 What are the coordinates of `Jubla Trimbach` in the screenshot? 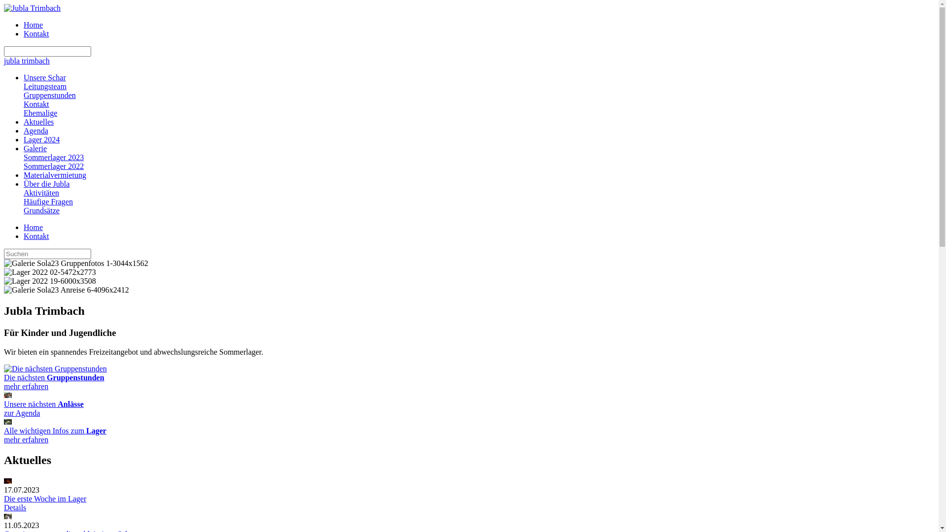 It's located at (32, 8).